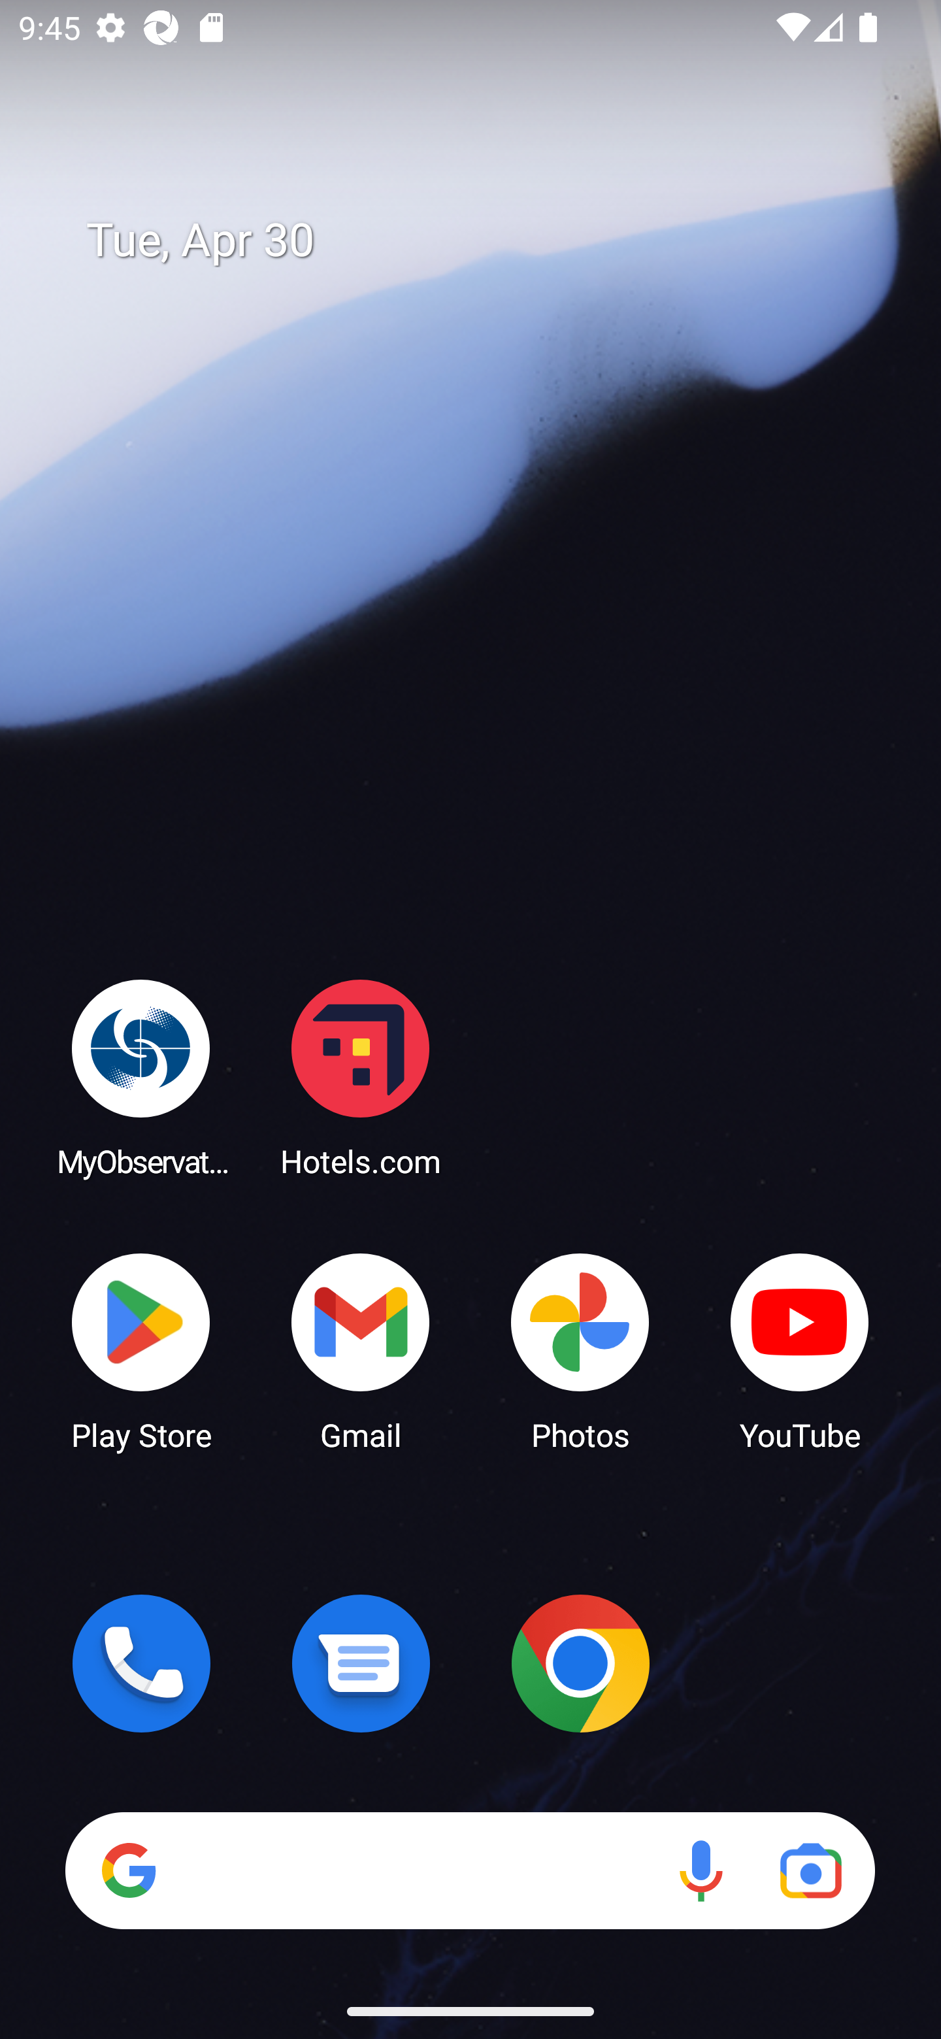 The width and height of the screenshot is (941, 2039). I want to click on Hotels.com, so click(361, 1077).